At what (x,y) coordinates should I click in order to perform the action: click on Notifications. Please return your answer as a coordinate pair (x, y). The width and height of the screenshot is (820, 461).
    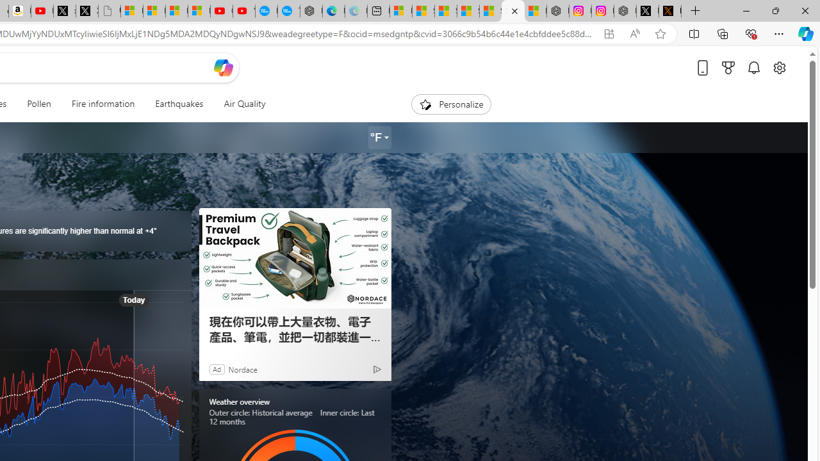
    Looking at the image, I should click on (753, 67).